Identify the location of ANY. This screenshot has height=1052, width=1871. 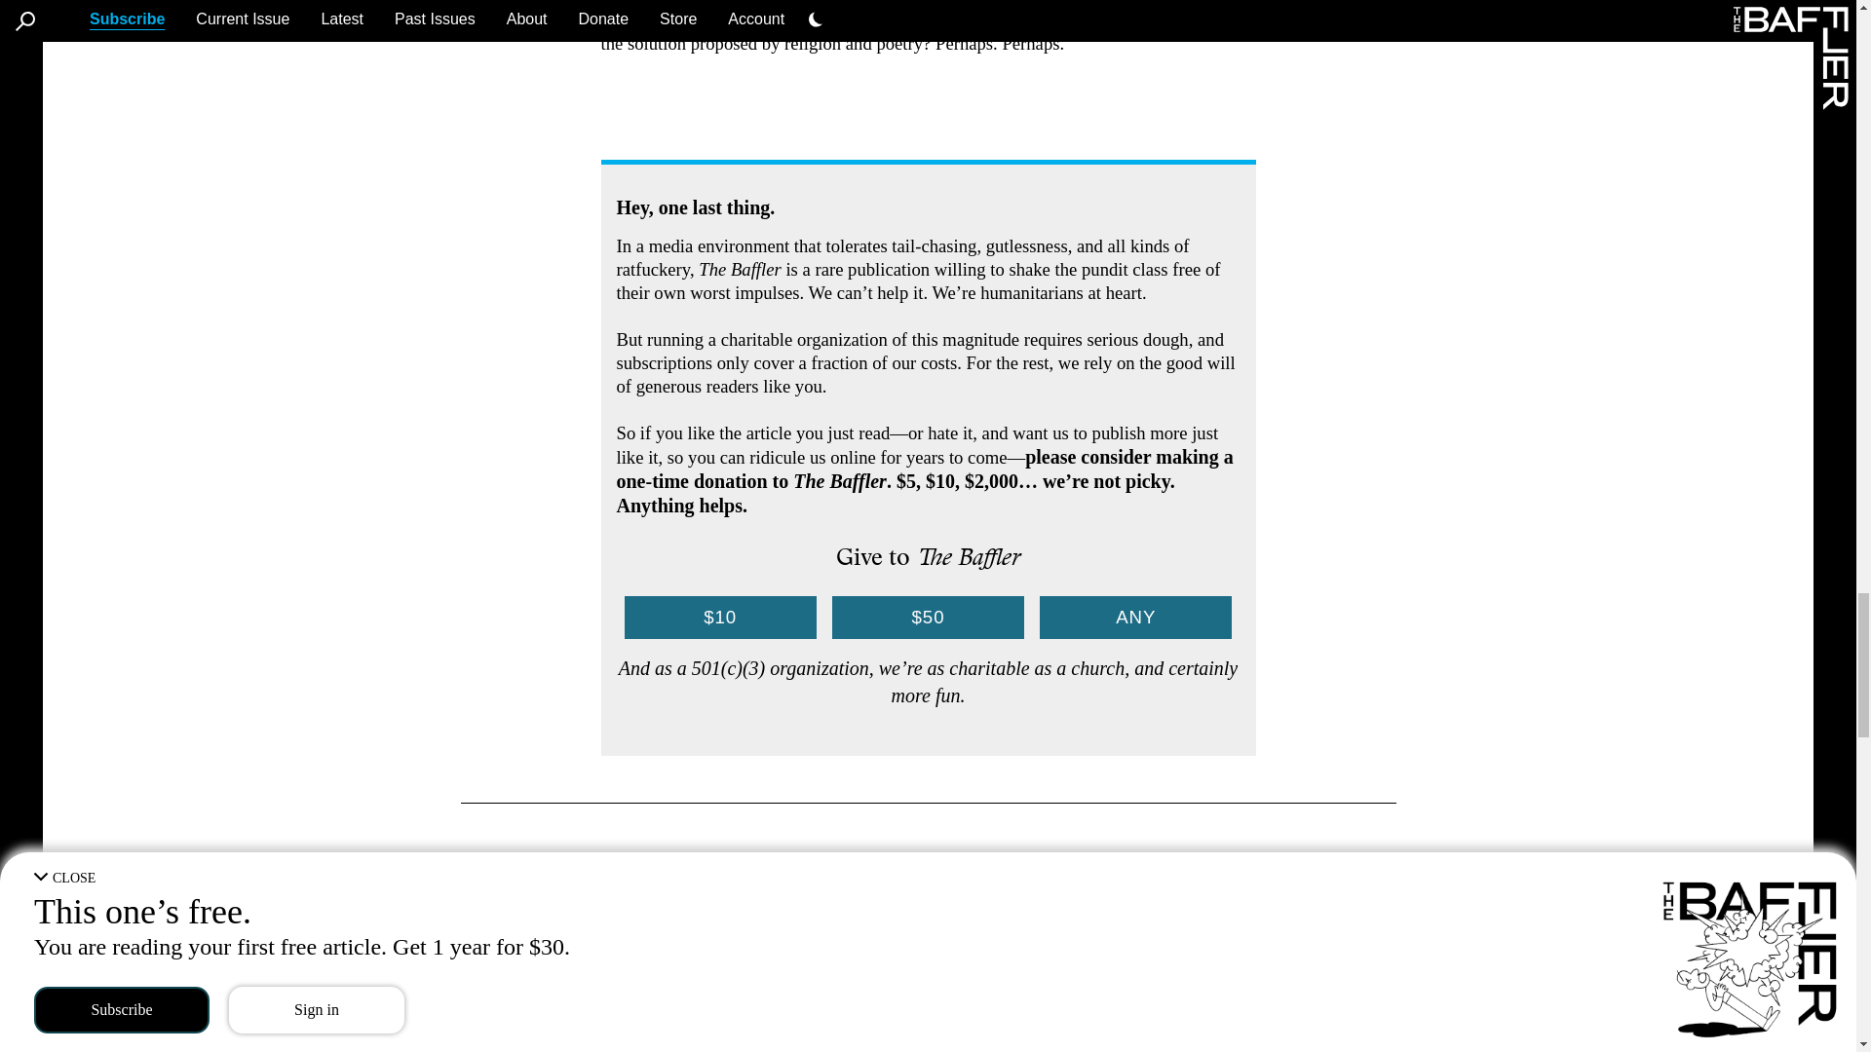
(1135, 618).